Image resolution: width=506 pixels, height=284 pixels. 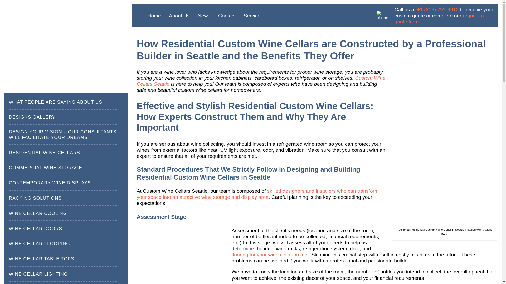 What do you see at coordinates (32, 117) in the screenshot?
I see `DESIGNS GALLERY` at bounding box center [32, 117].